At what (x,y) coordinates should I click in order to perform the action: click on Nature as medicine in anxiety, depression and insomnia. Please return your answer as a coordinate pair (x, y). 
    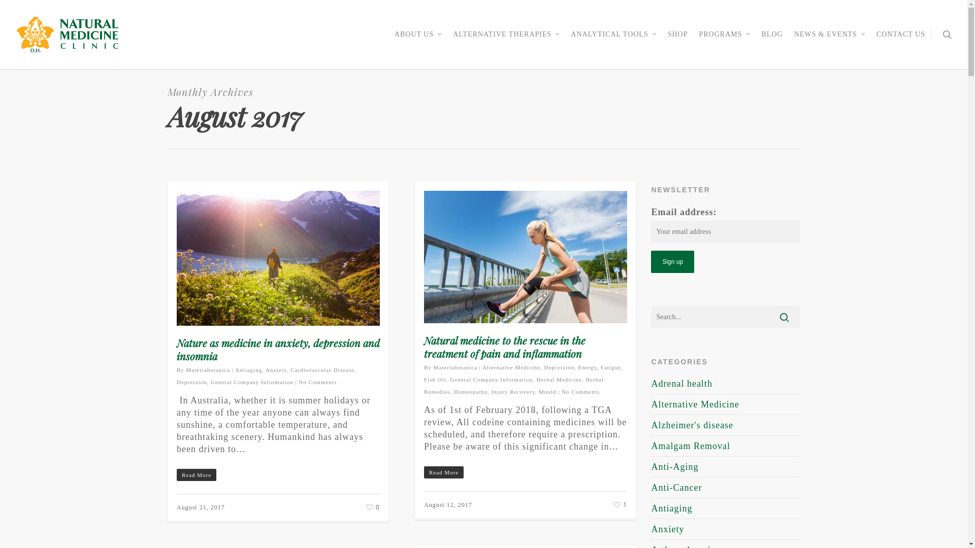
    Looking at the image, I should click on (278, 349).